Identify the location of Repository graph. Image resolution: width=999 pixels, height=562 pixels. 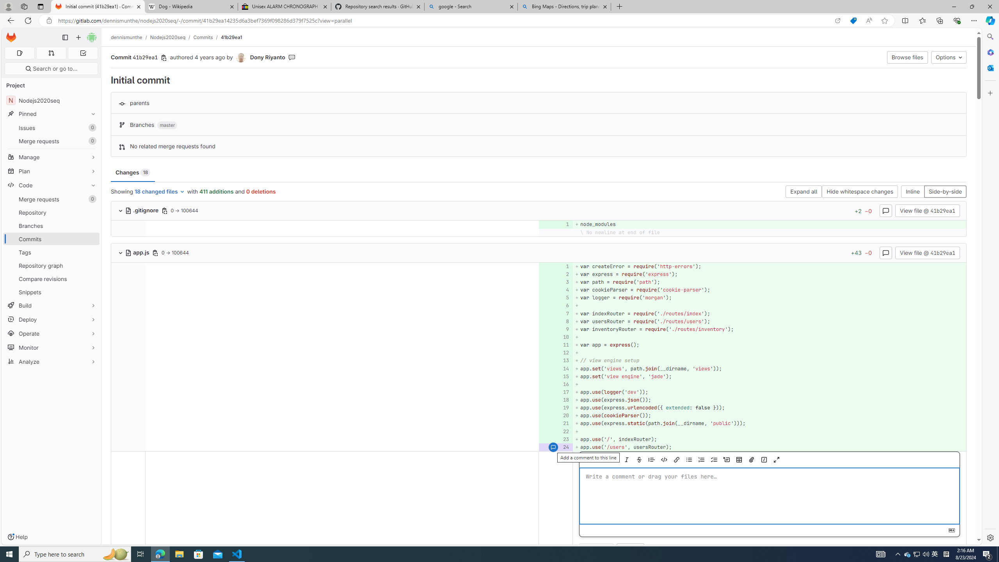
(52, 265).